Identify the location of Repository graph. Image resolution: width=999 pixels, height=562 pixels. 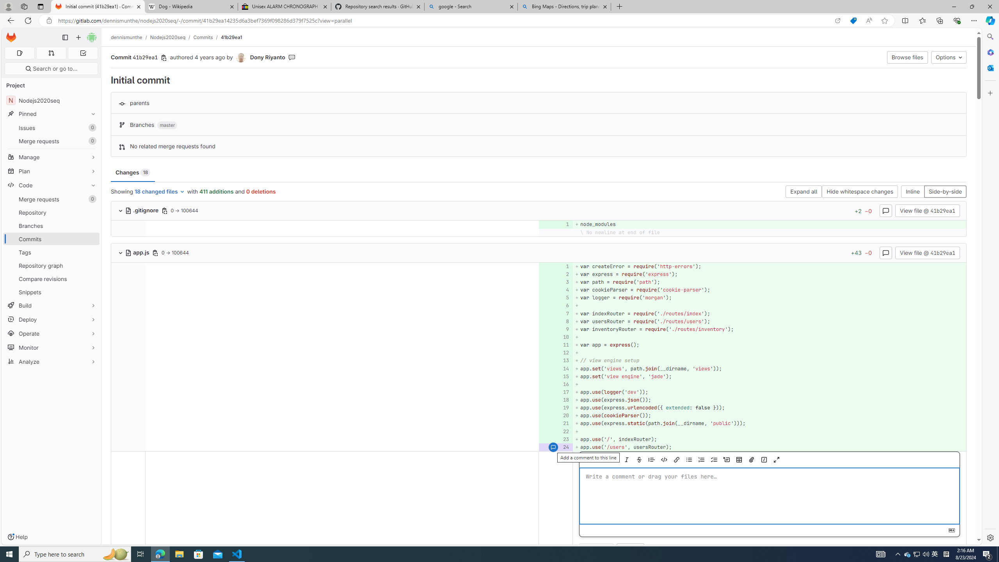
(52, 265).